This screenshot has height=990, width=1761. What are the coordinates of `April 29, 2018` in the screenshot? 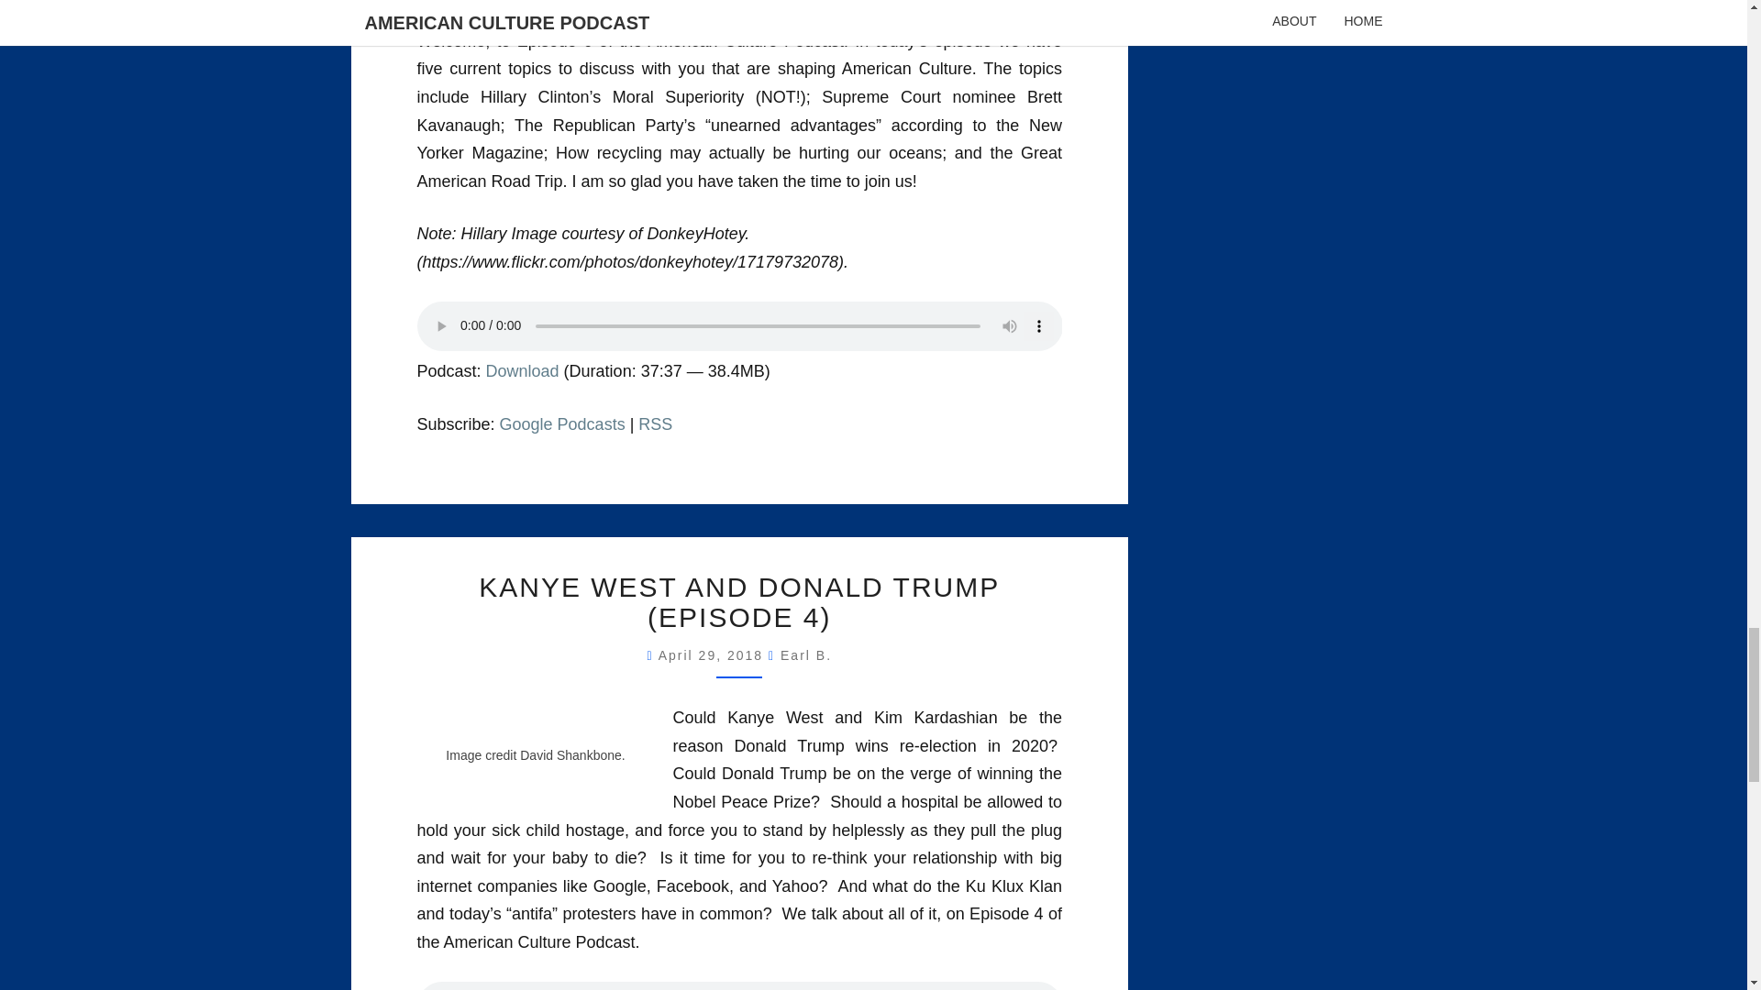 It's located at (714, 654).